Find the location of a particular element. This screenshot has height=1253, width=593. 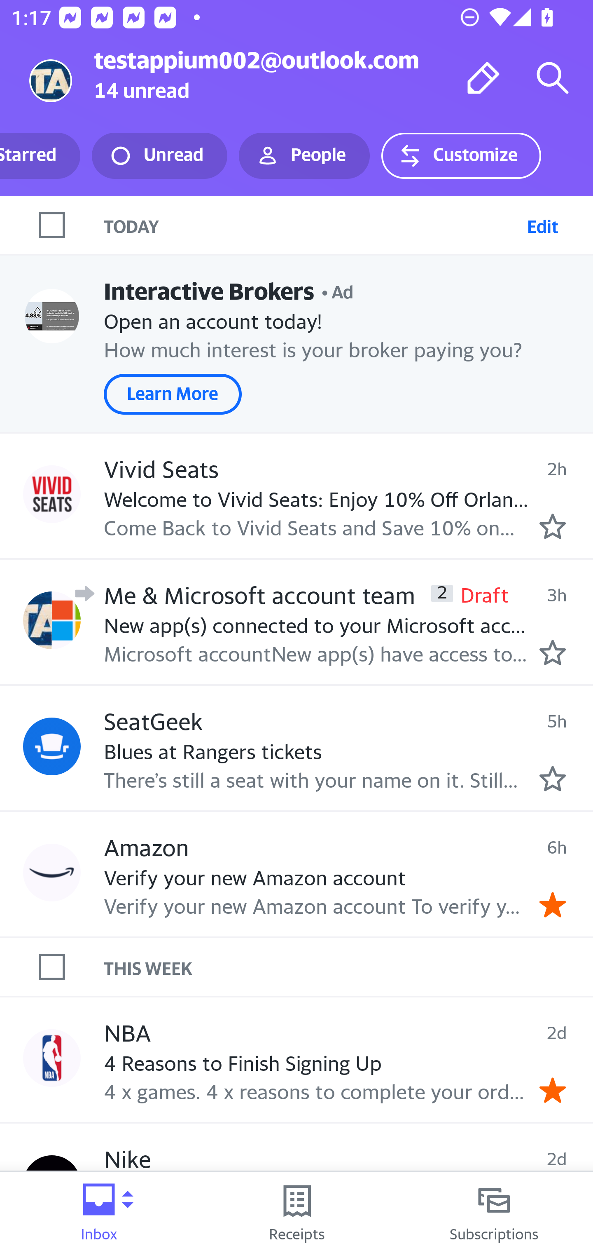

Subscriptions is located at coordinates (494, 1213).